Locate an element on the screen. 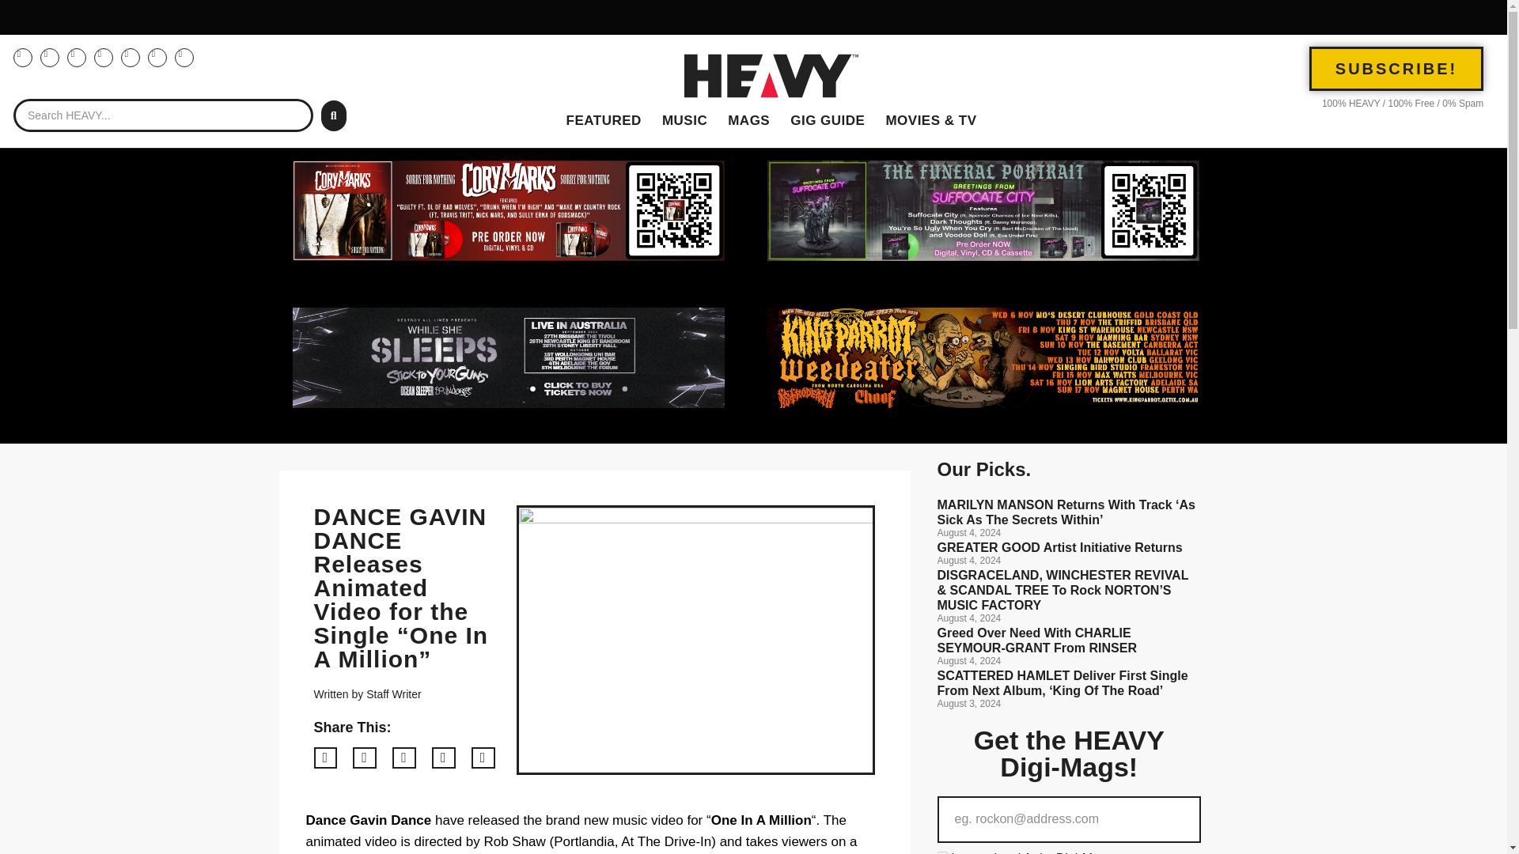 The height and width of the screenshot is (854, 1519). GIG GUIDE is located at coordinates (828, 121).